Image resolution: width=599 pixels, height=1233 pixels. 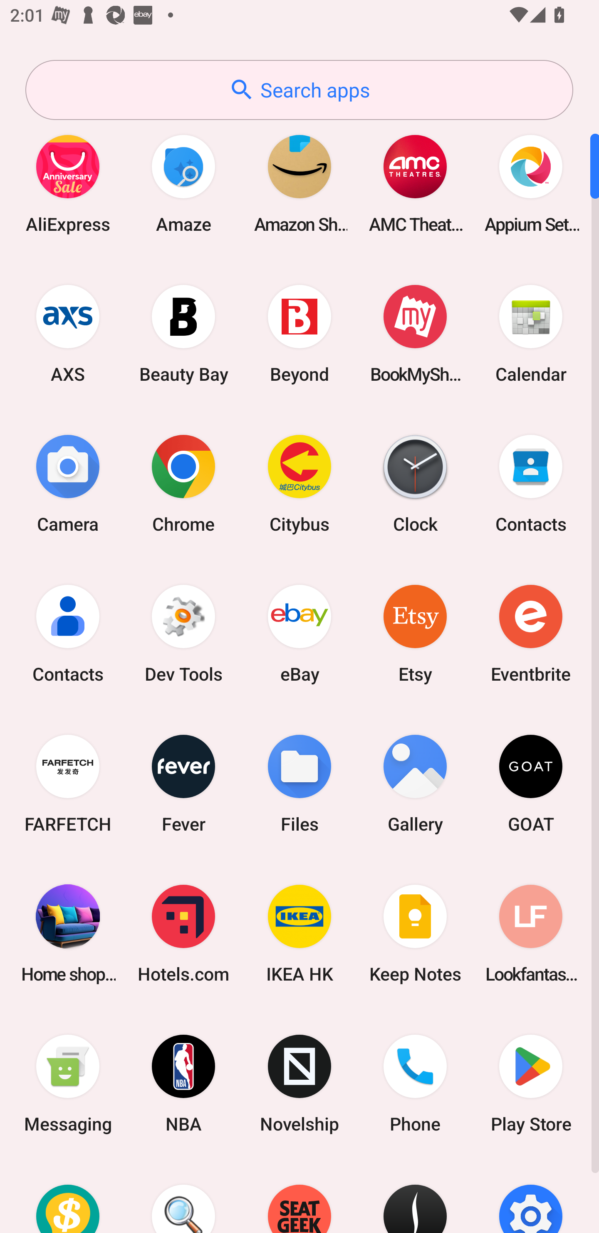 I want to click on Chrome, so click(x=183, y=483).